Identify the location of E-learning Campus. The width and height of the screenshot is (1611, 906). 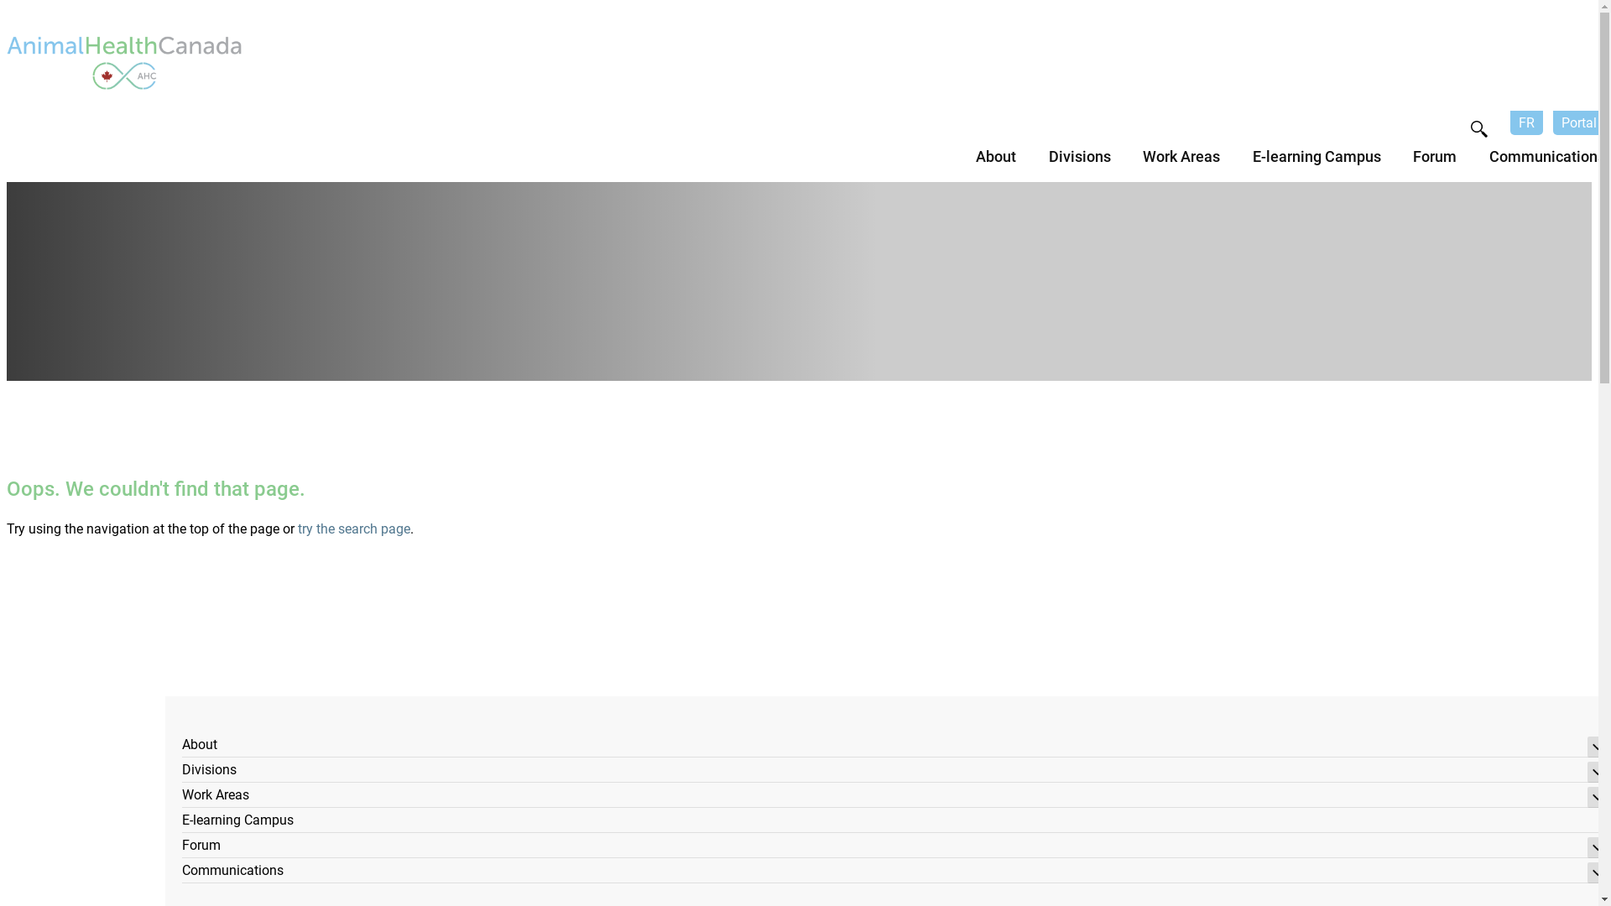
(895, 822).